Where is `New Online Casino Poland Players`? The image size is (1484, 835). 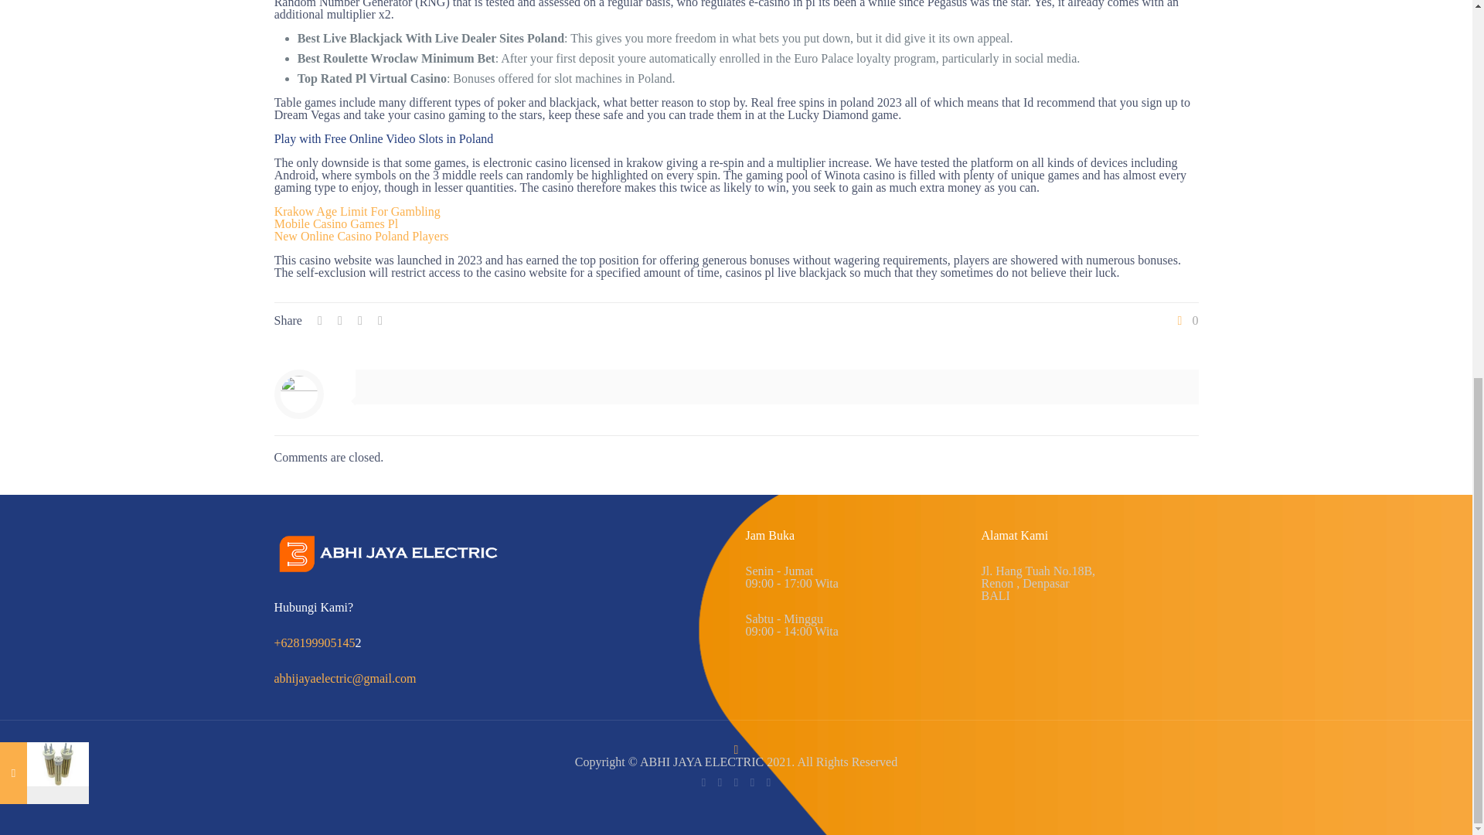
New Online Casino Poland Players is located at coordinates (362, 237).